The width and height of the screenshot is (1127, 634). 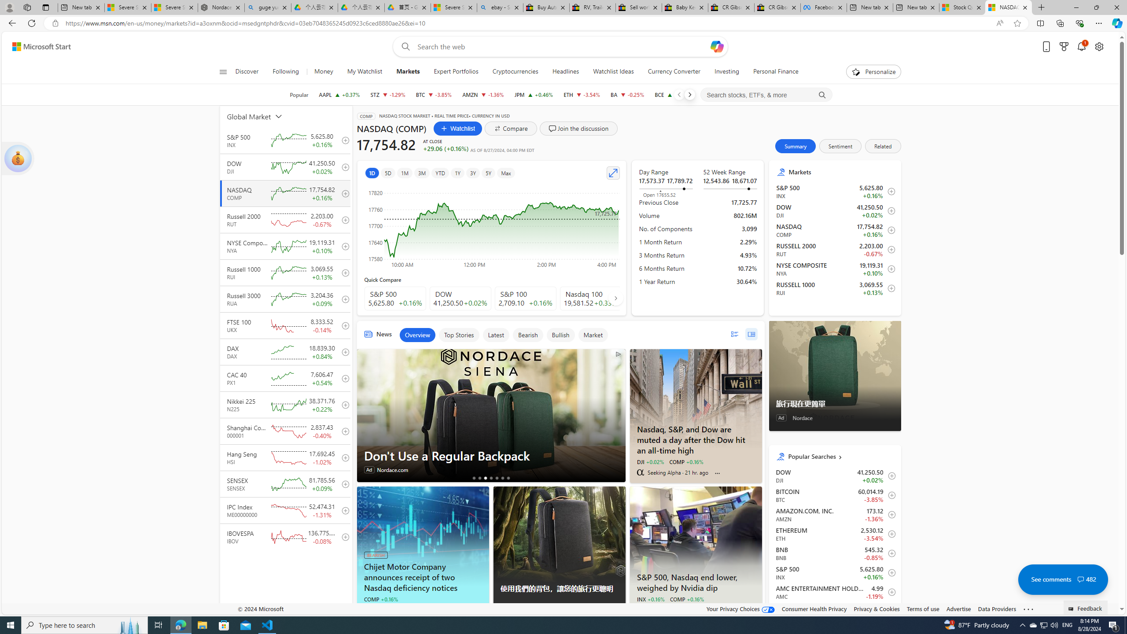 What do you see at coordinates (365, 72) in the screenshot?
I see `My Watchlist` at bounding box center [365, 72].